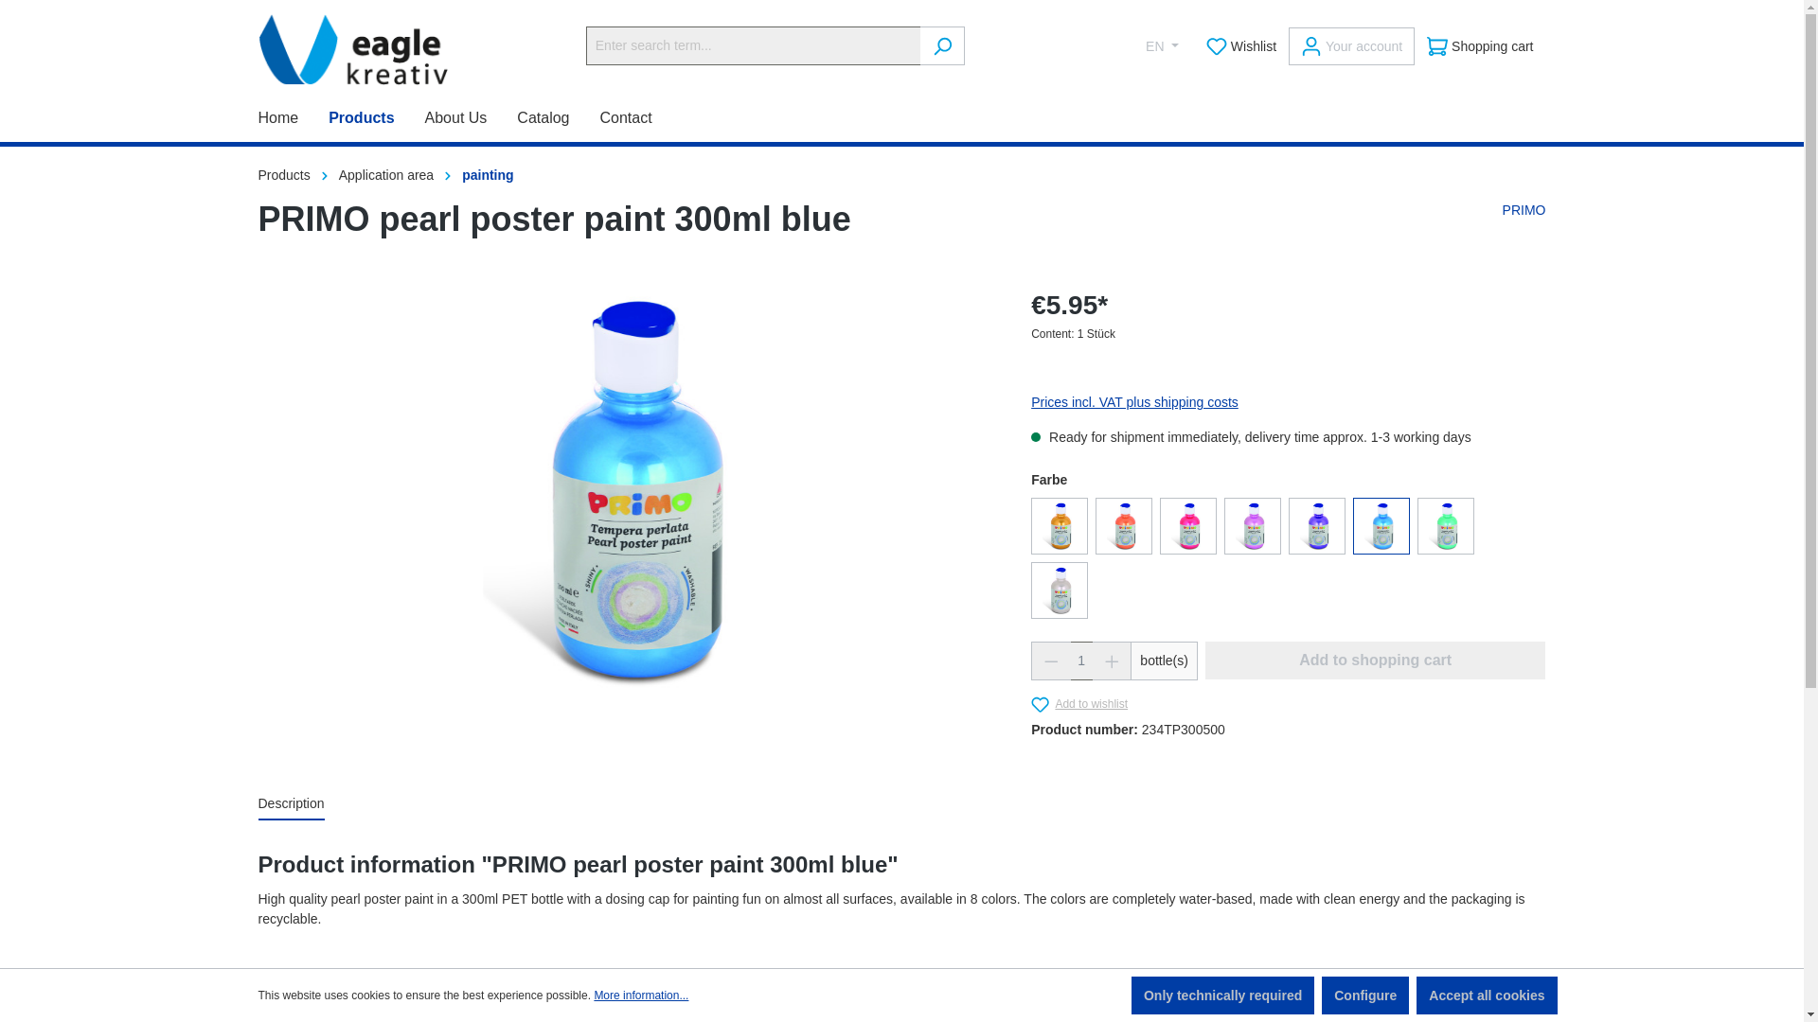 The height and width of the screenshot is (1022, 1818). What do you see at coordinates (641, 120) in the screenshot?
I see `Contact` at bounding box center [641, 120].